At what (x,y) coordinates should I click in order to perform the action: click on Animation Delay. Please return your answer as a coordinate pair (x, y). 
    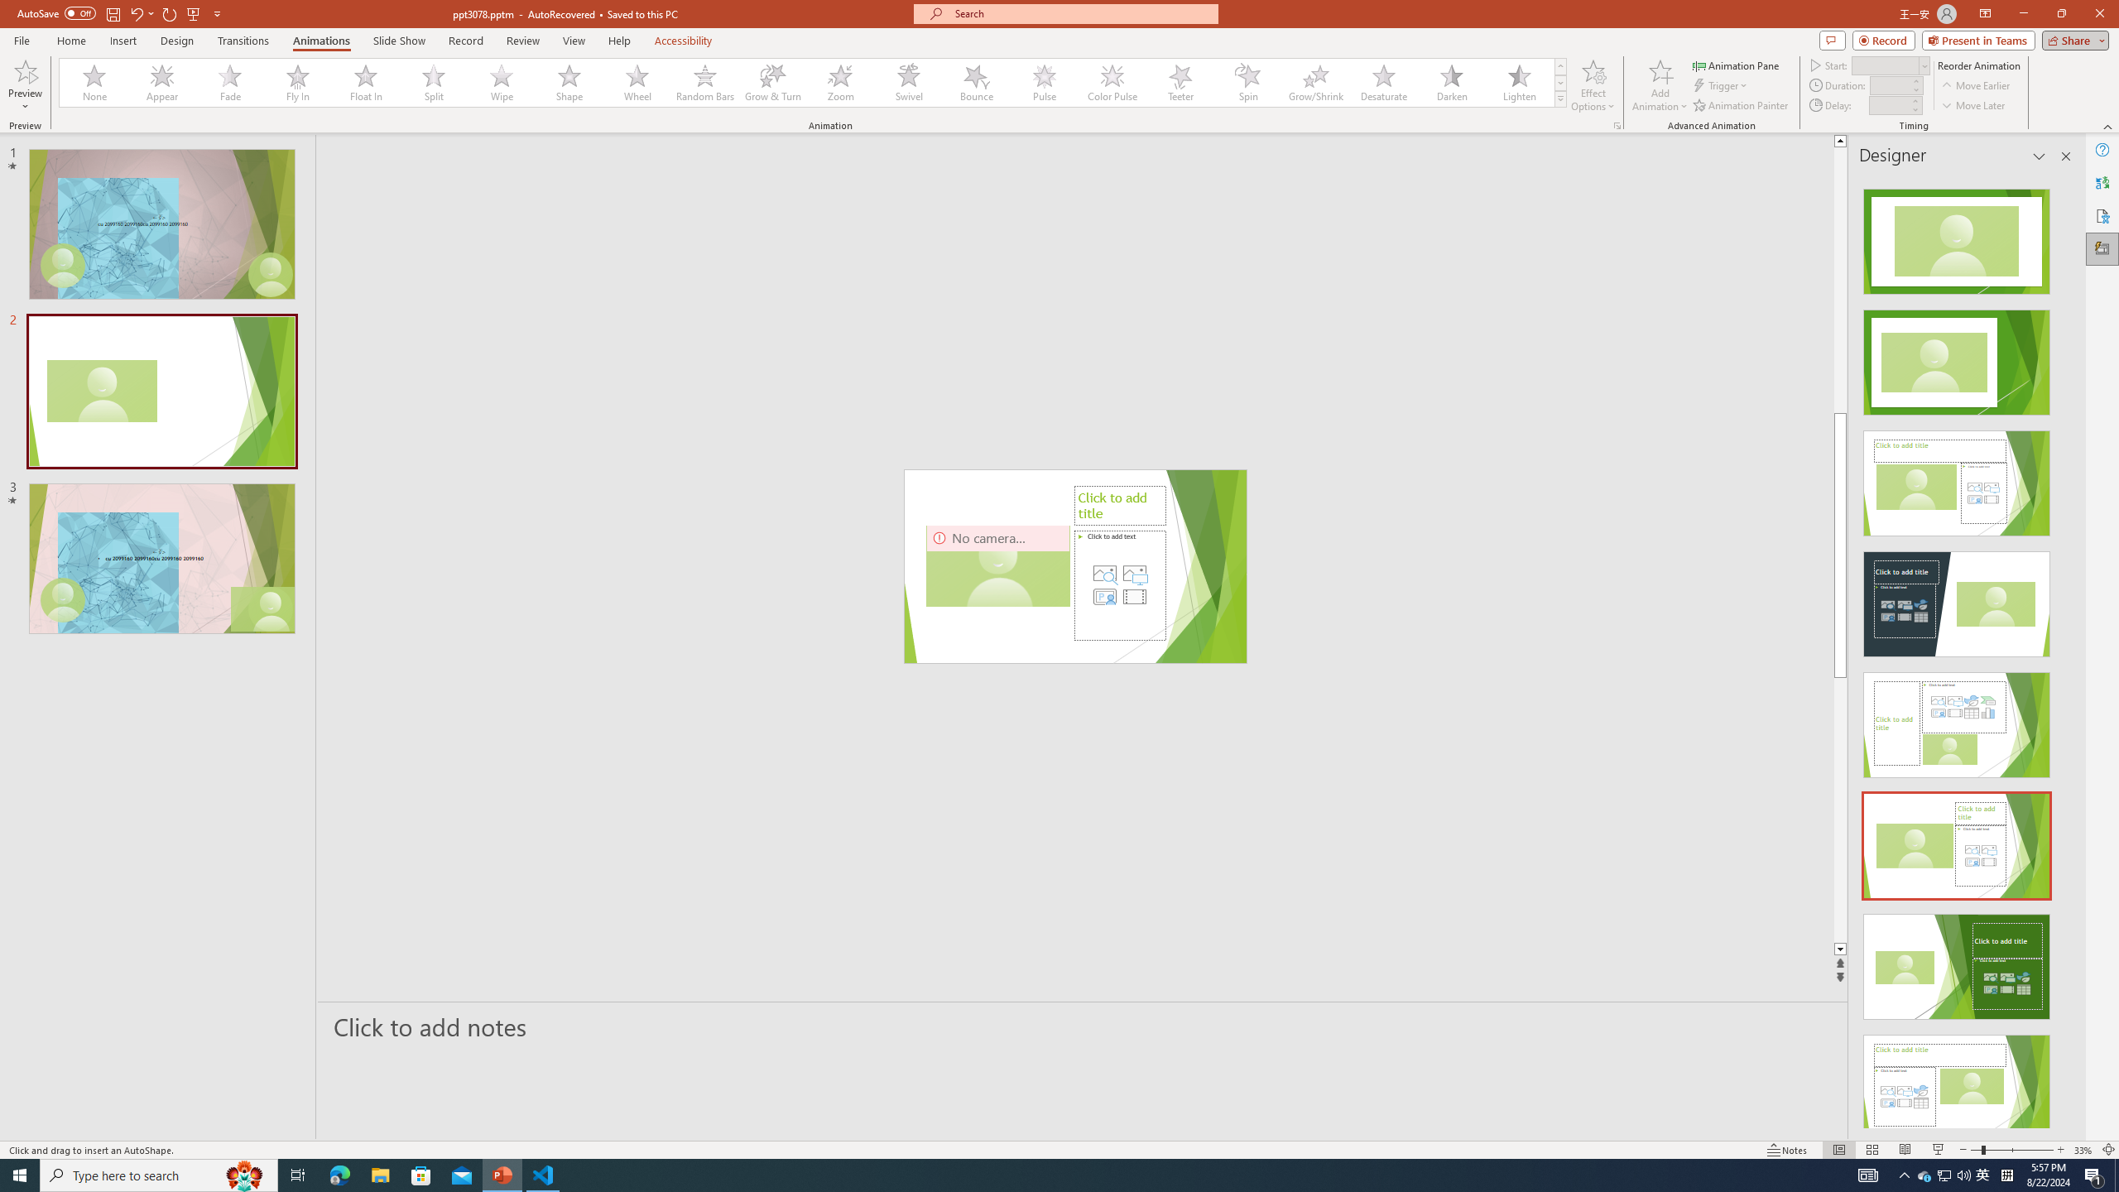
    Looking at the image, I should click on (1887, 105).